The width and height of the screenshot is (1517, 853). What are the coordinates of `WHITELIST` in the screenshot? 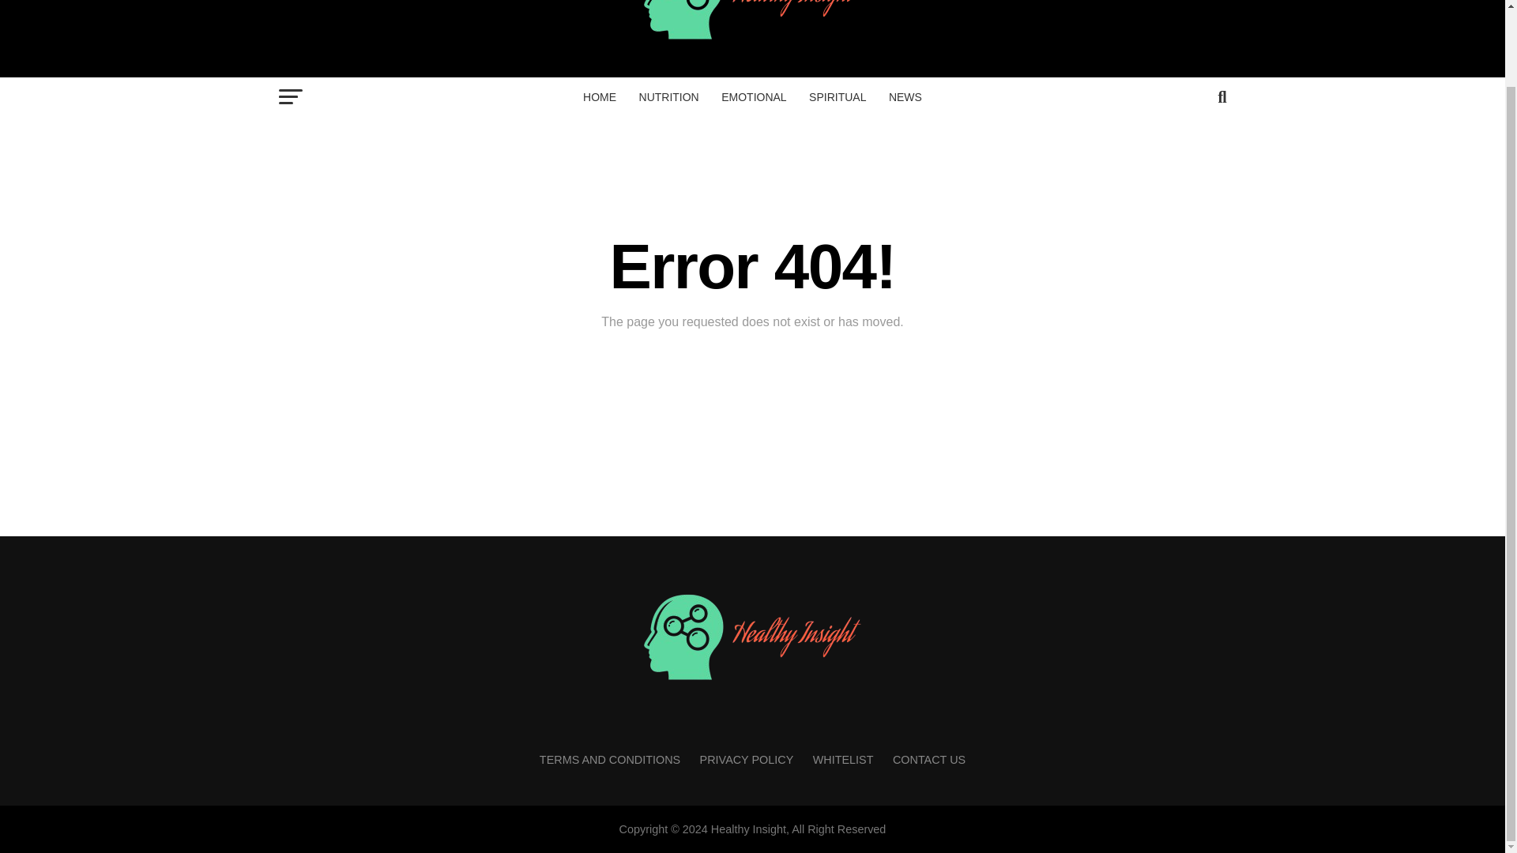 It's located at (843, 759).